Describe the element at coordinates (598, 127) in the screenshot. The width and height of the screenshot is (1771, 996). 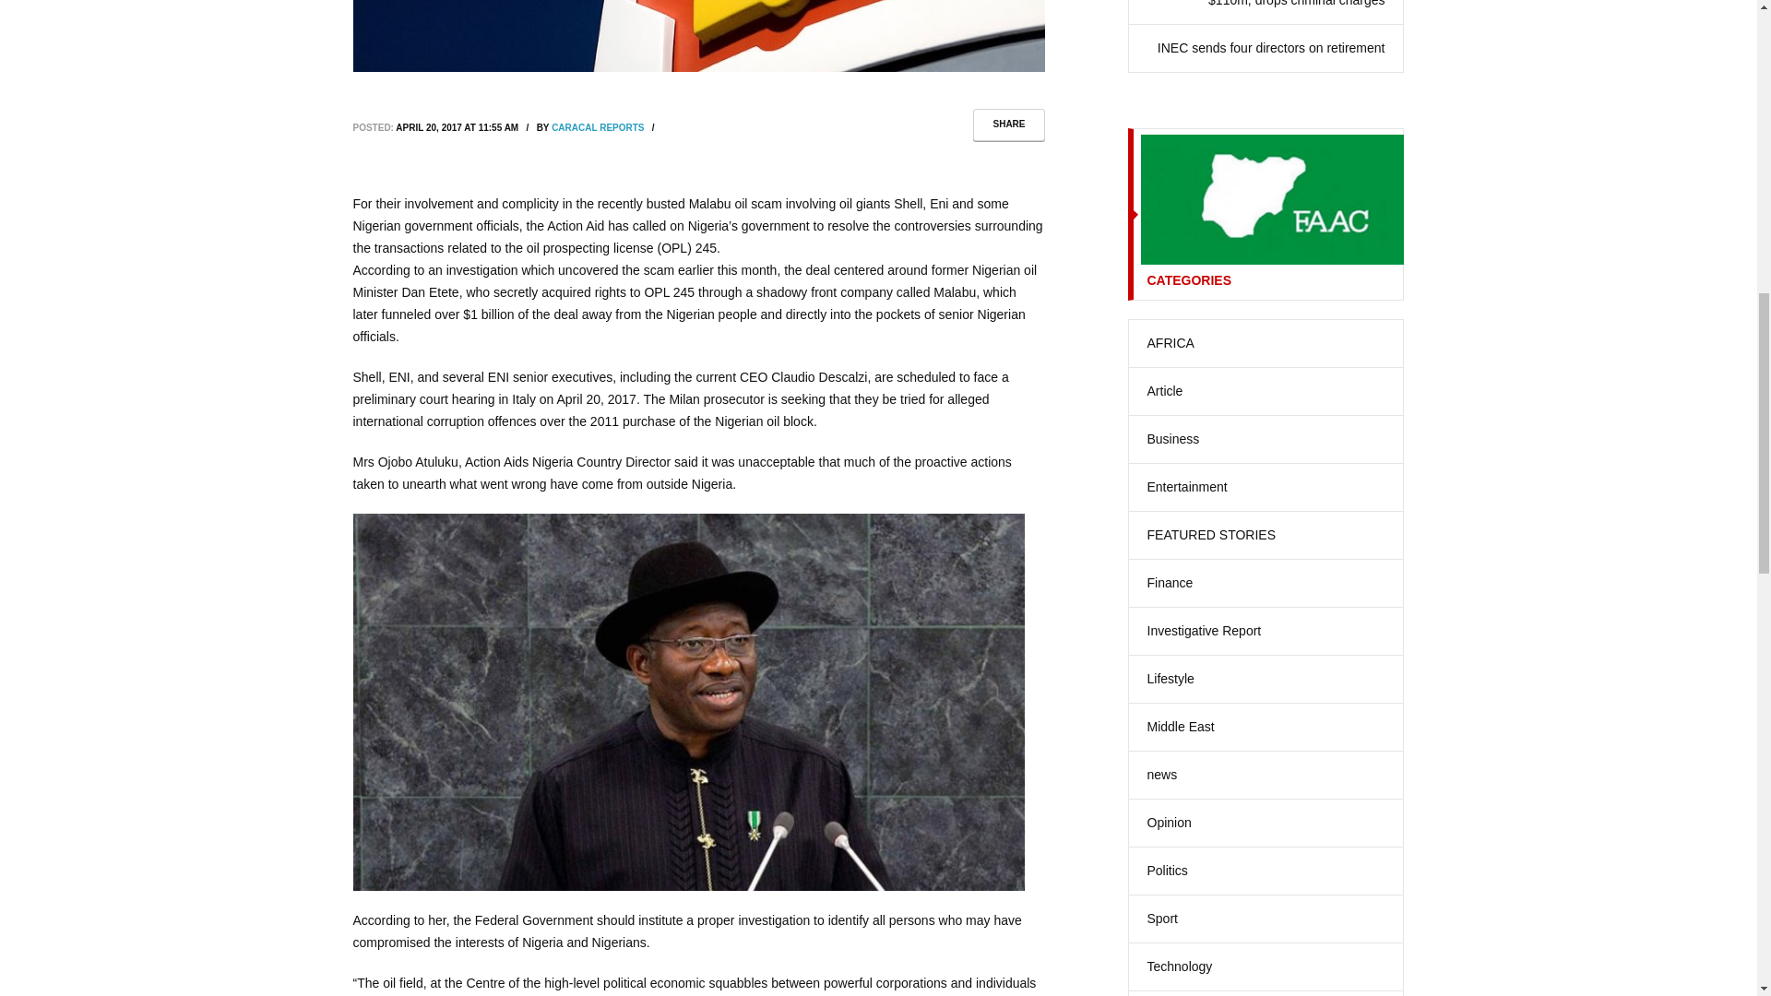
I see `Posts by Caracal Reports` at that location.